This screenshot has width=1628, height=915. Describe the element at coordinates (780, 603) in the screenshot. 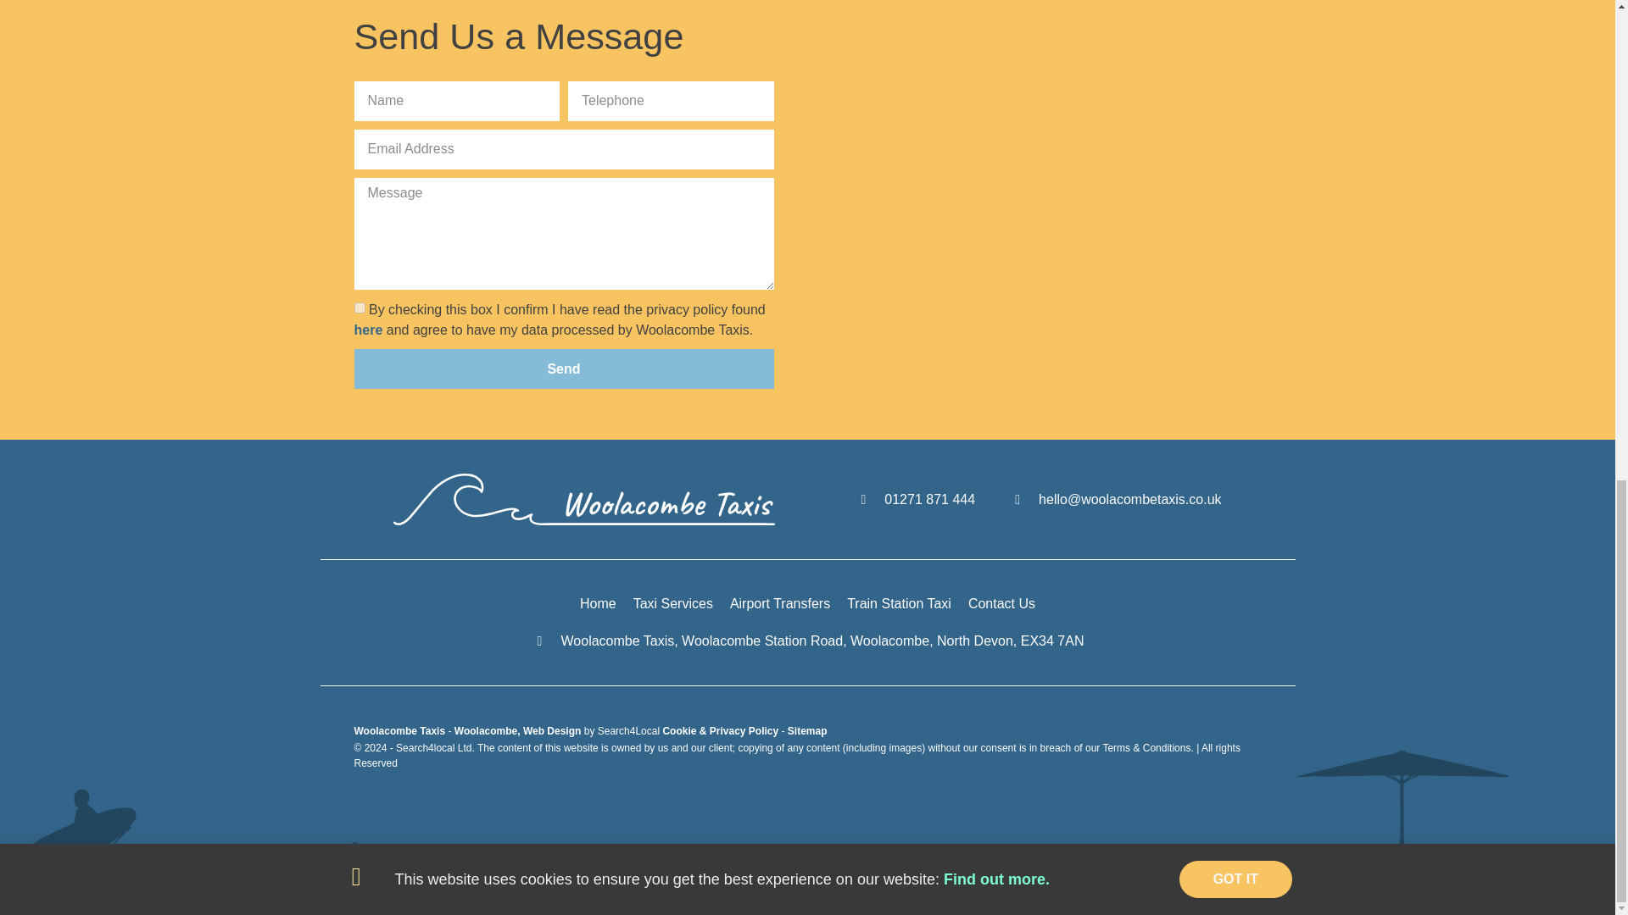

I see `Airport Transfers` at that location.